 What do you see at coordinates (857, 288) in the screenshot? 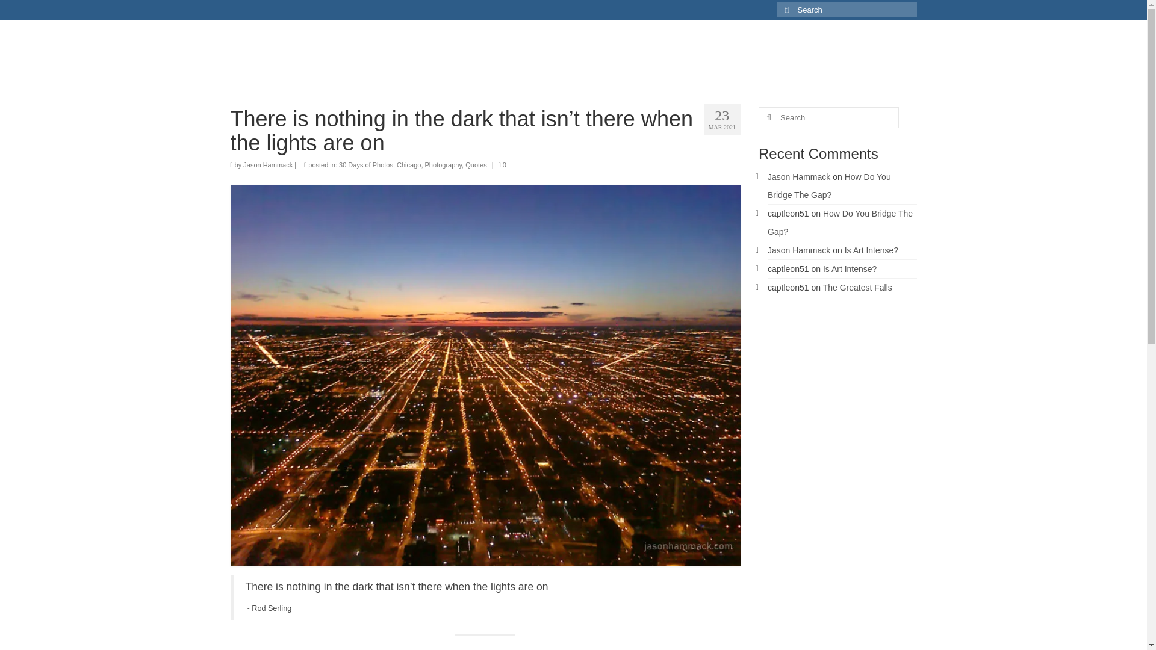
I see `The Greatest Falls` at bounding box center [857, 288].